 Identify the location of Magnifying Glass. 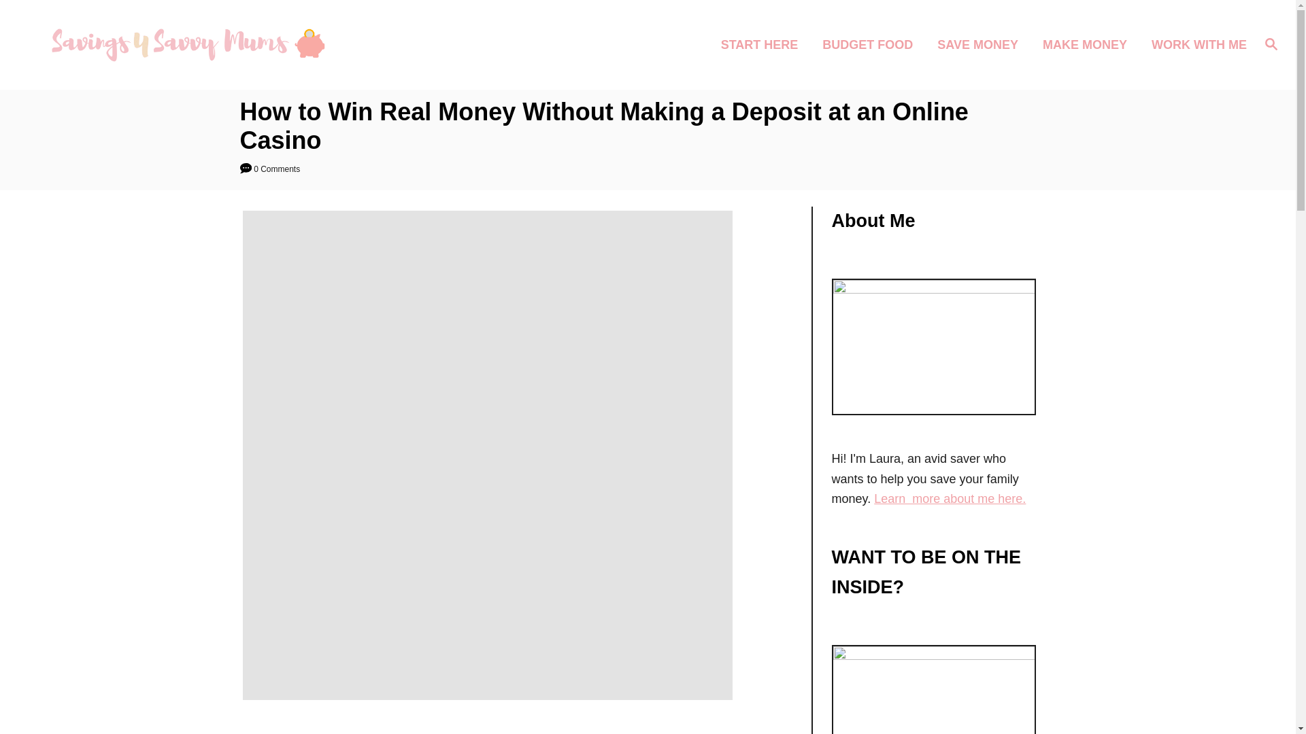
(1271, 43).